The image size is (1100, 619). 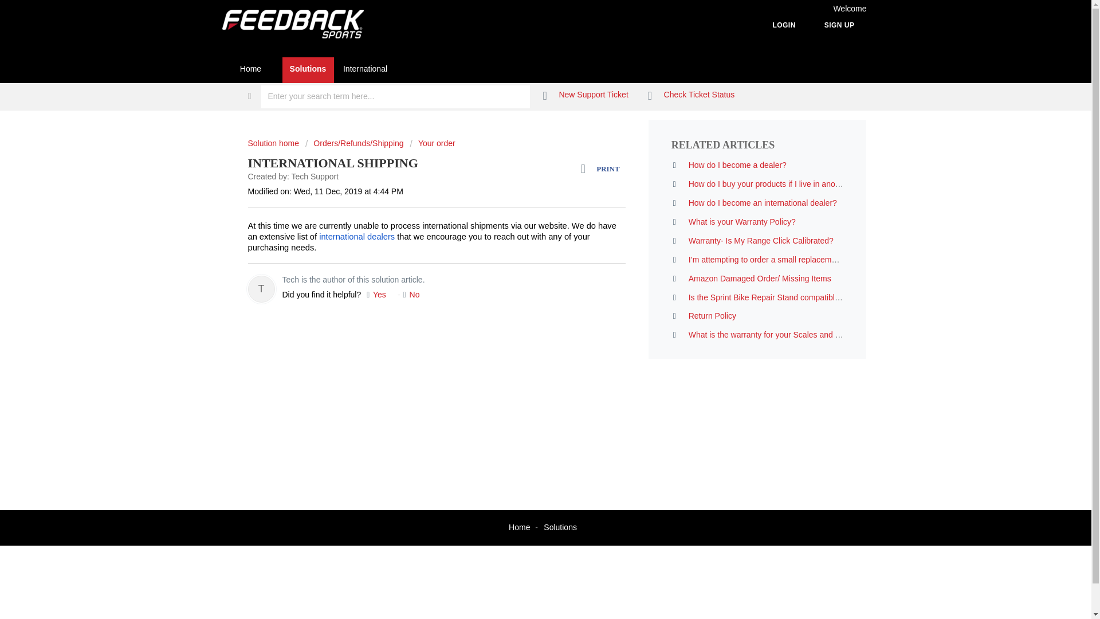 What do you see at coordinates (789, 297) in the screenshot?
I see `Is the Sprint Bike Repair Stand compatible with my bike?` at bounding box center [789, 297].